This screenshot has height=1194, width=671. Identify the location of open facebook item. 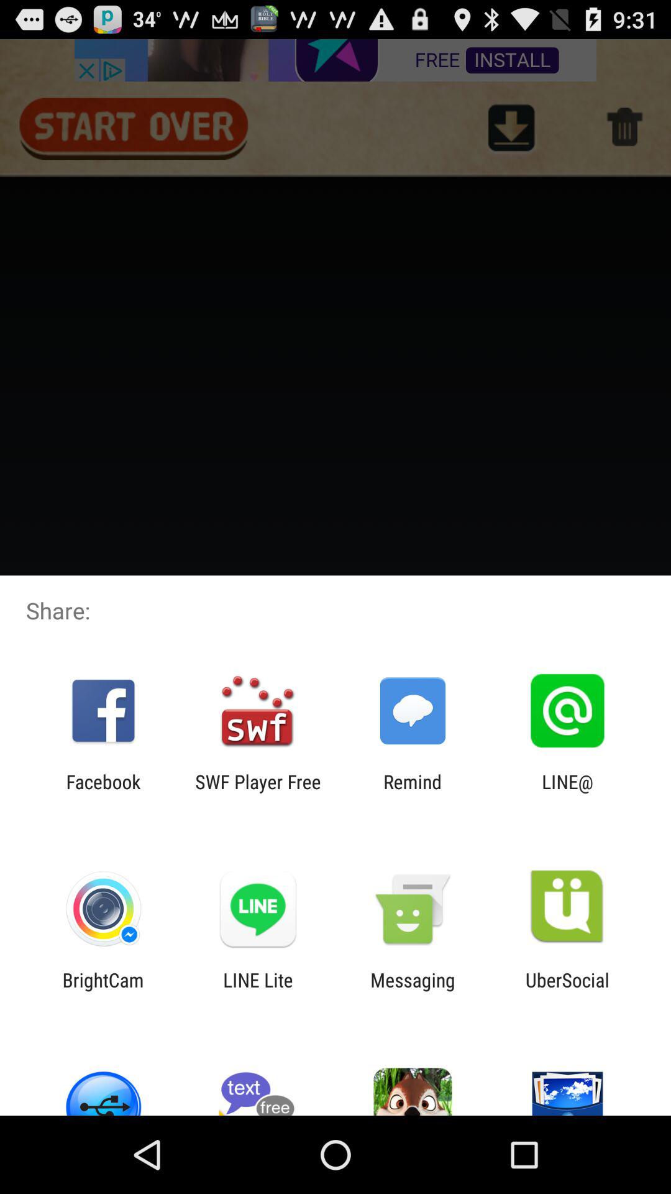
(103, 792).